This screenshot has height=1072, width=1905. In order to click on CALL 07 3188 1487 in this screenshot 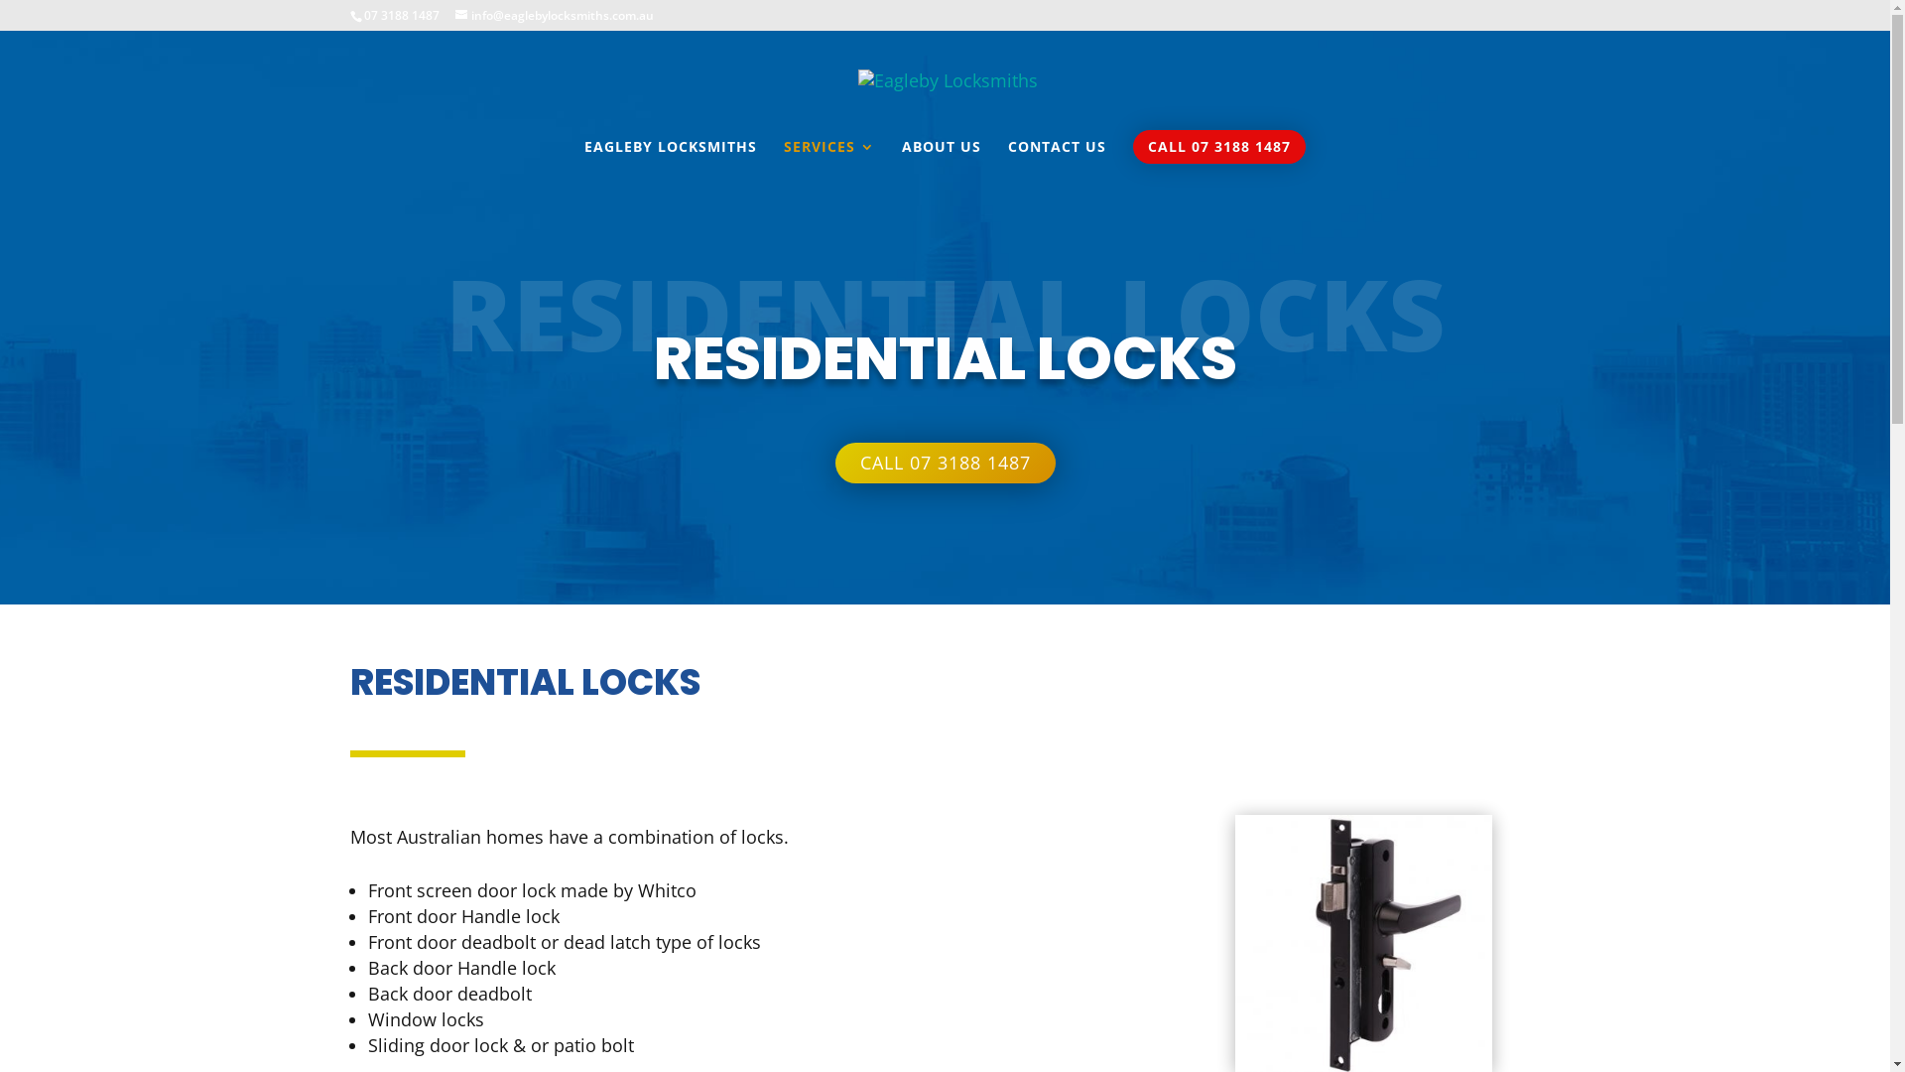, I will do `click(1219, 147)`.